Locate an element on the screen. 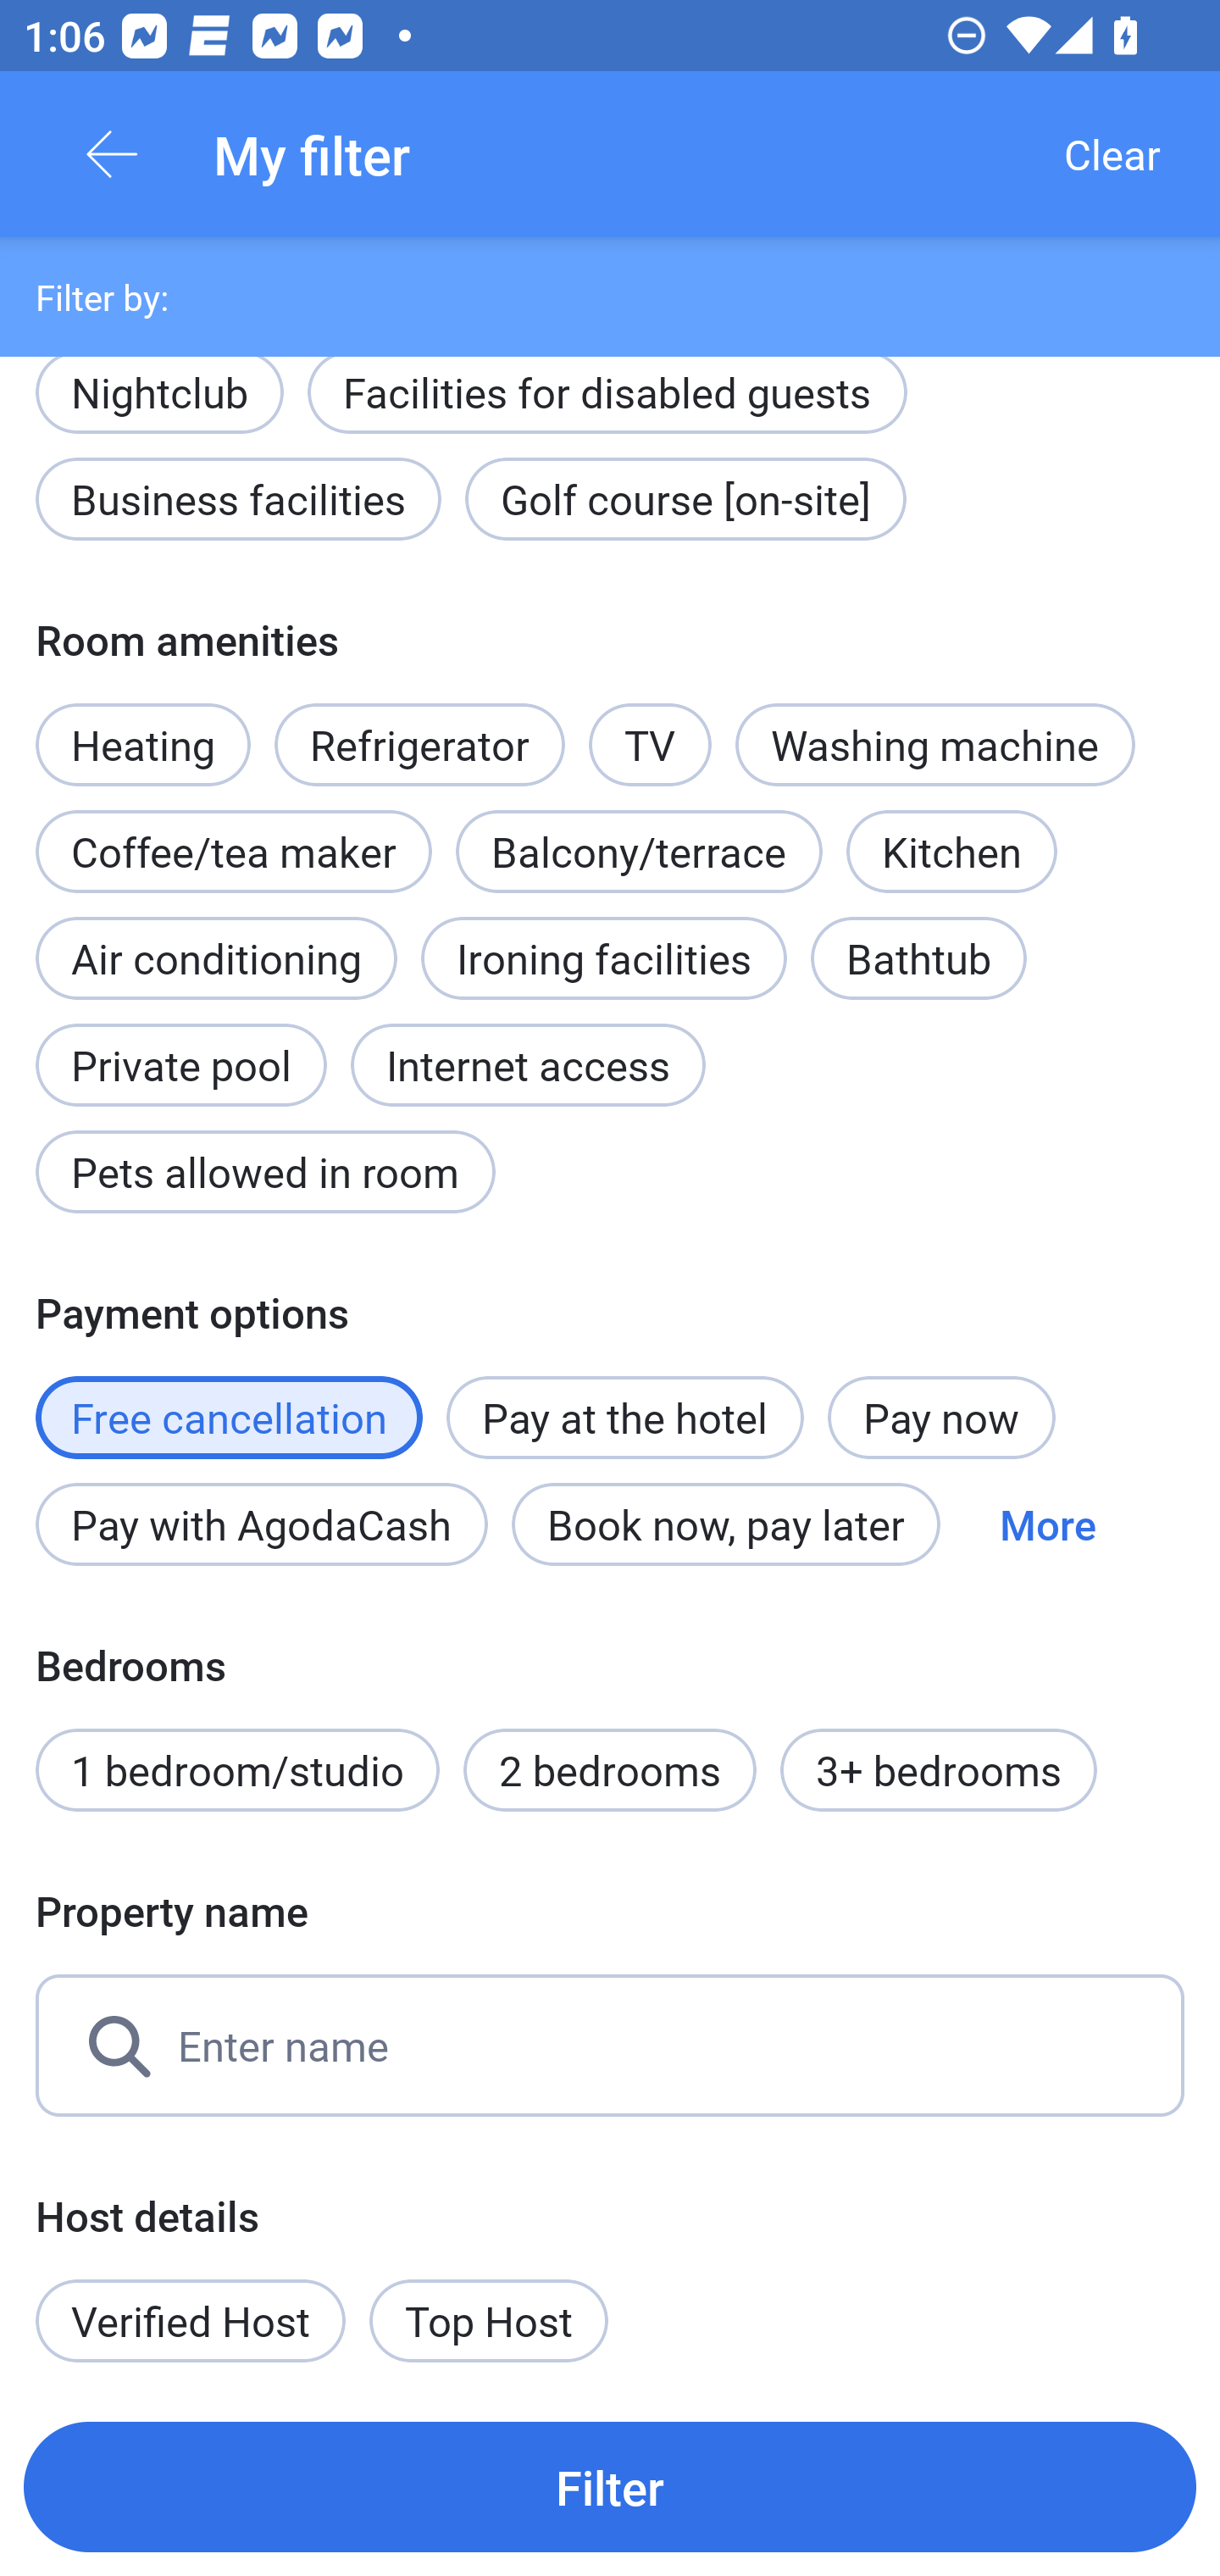  Filter is located at coordinates (610, 2486).